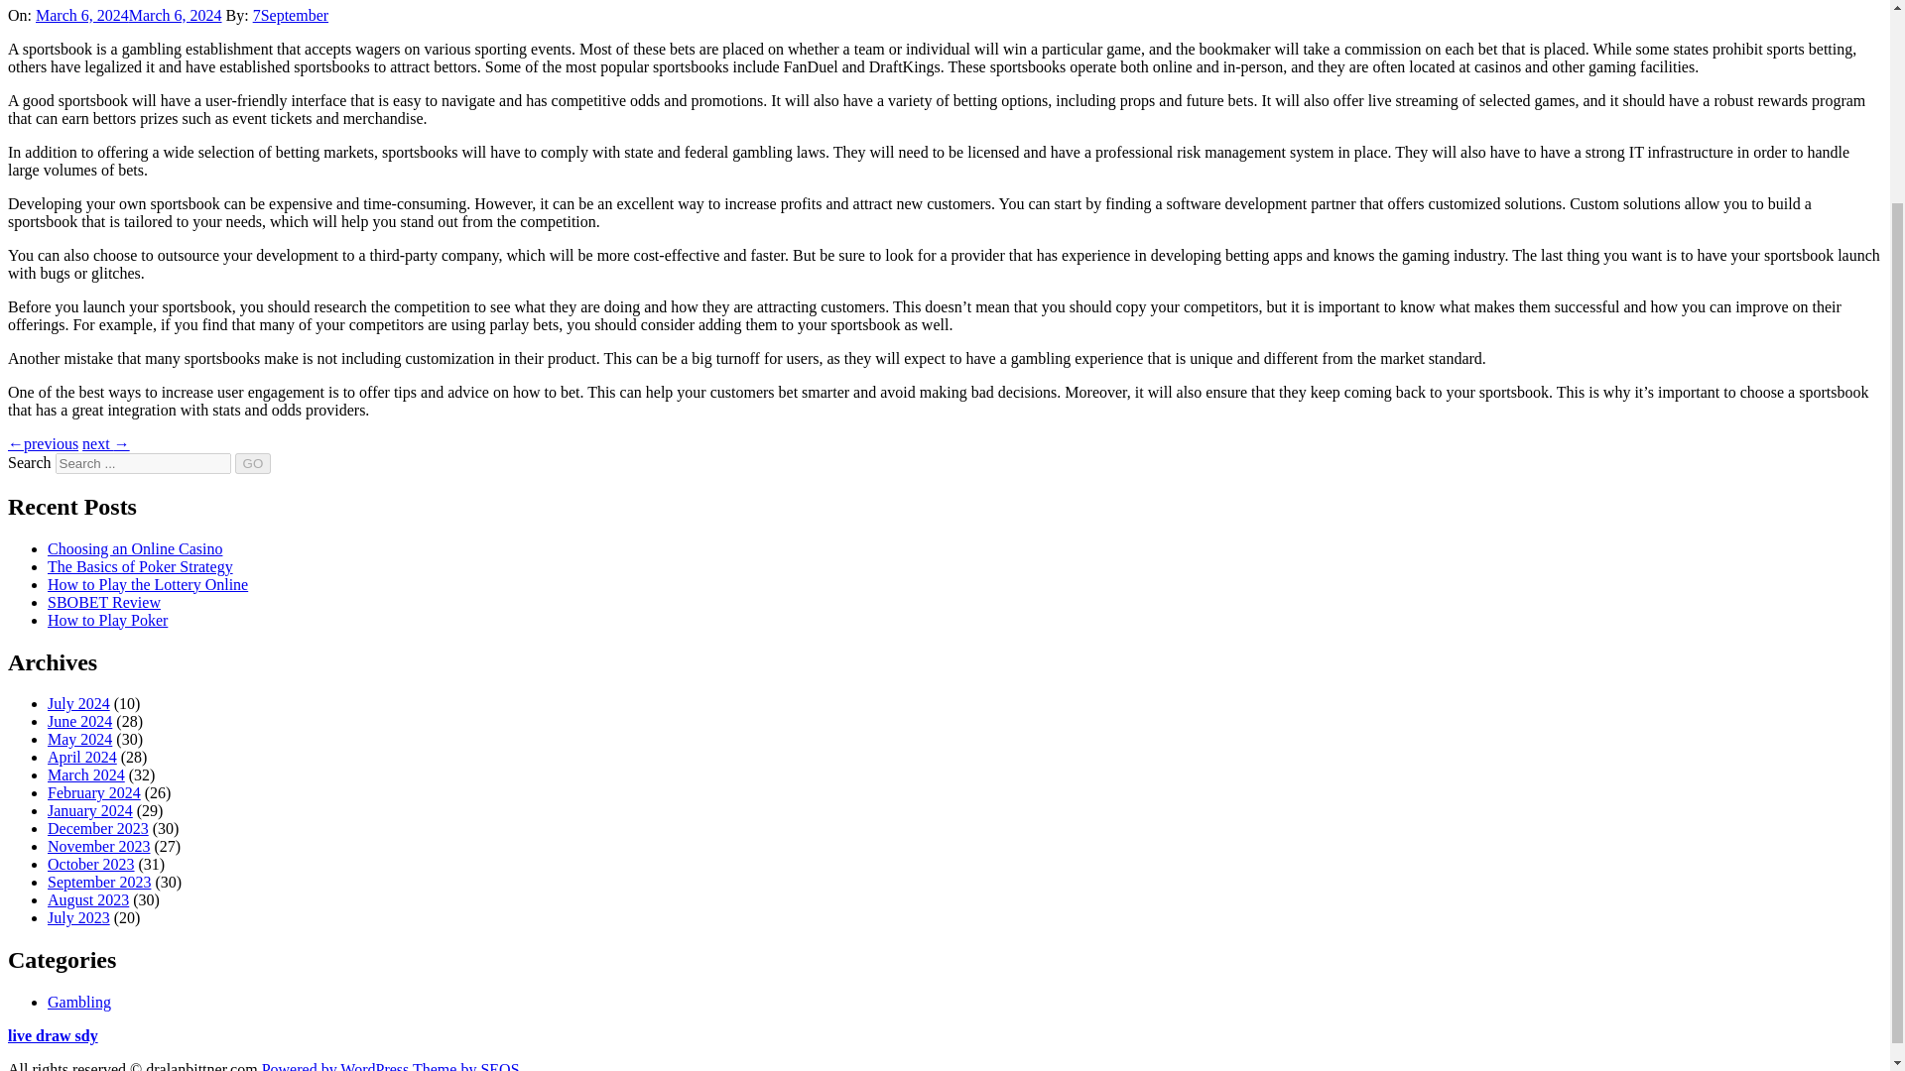  I want to click on February 2024, so click(94, 791).